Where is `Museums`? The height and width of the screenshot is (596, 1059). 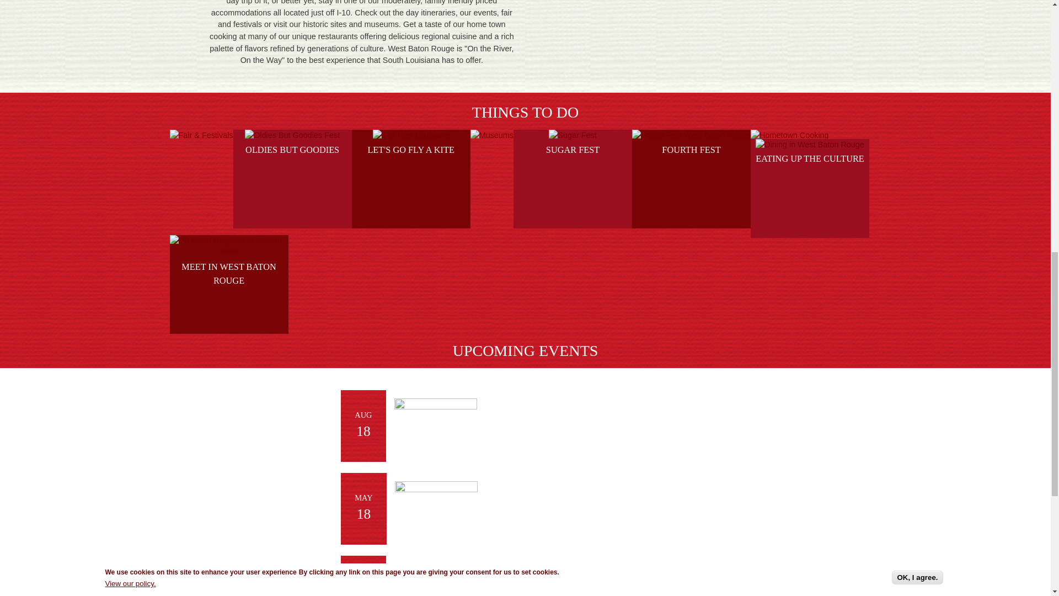
Museums is located at coordinates (492, 136).